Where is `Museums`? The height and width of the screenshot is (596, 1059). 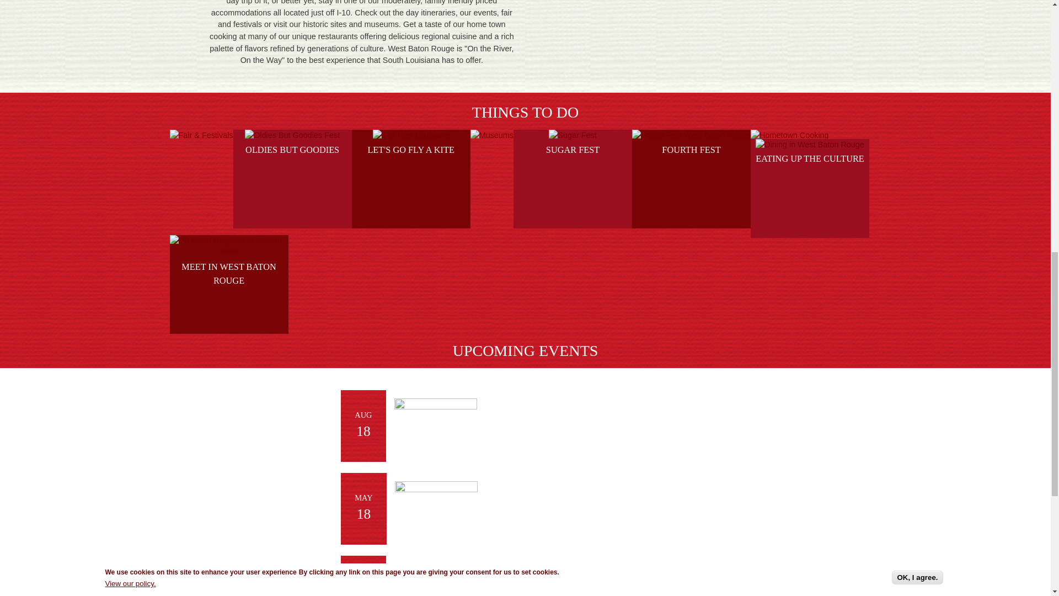
Museums is located at coordinates (492, 136).